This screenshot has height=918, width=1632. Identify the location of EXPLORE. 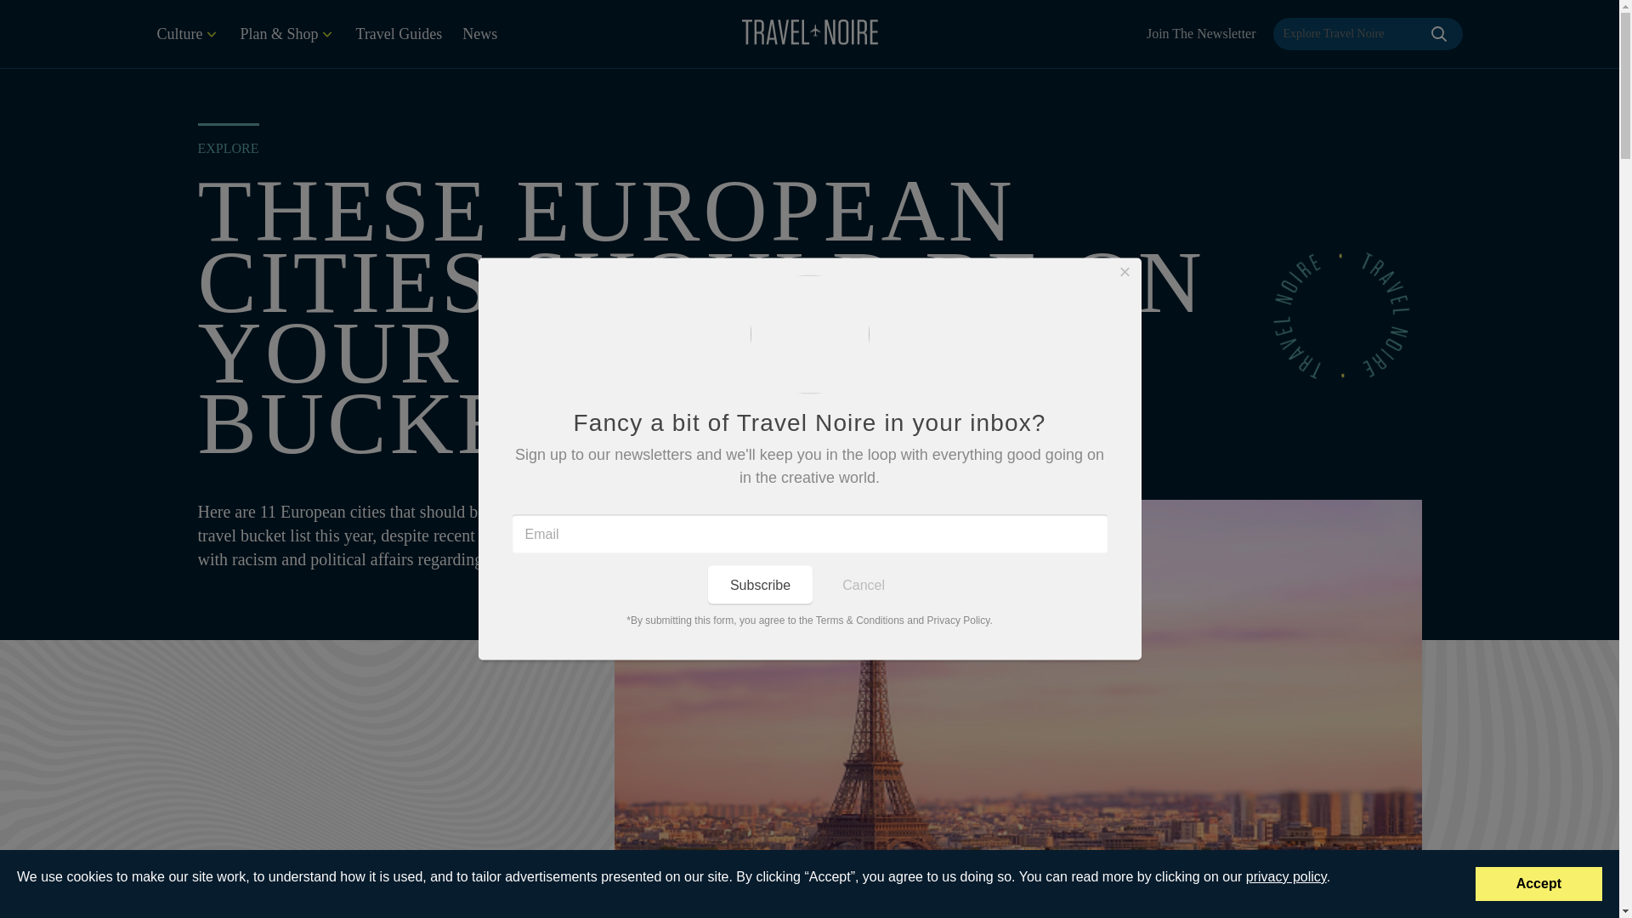
(228, 148).